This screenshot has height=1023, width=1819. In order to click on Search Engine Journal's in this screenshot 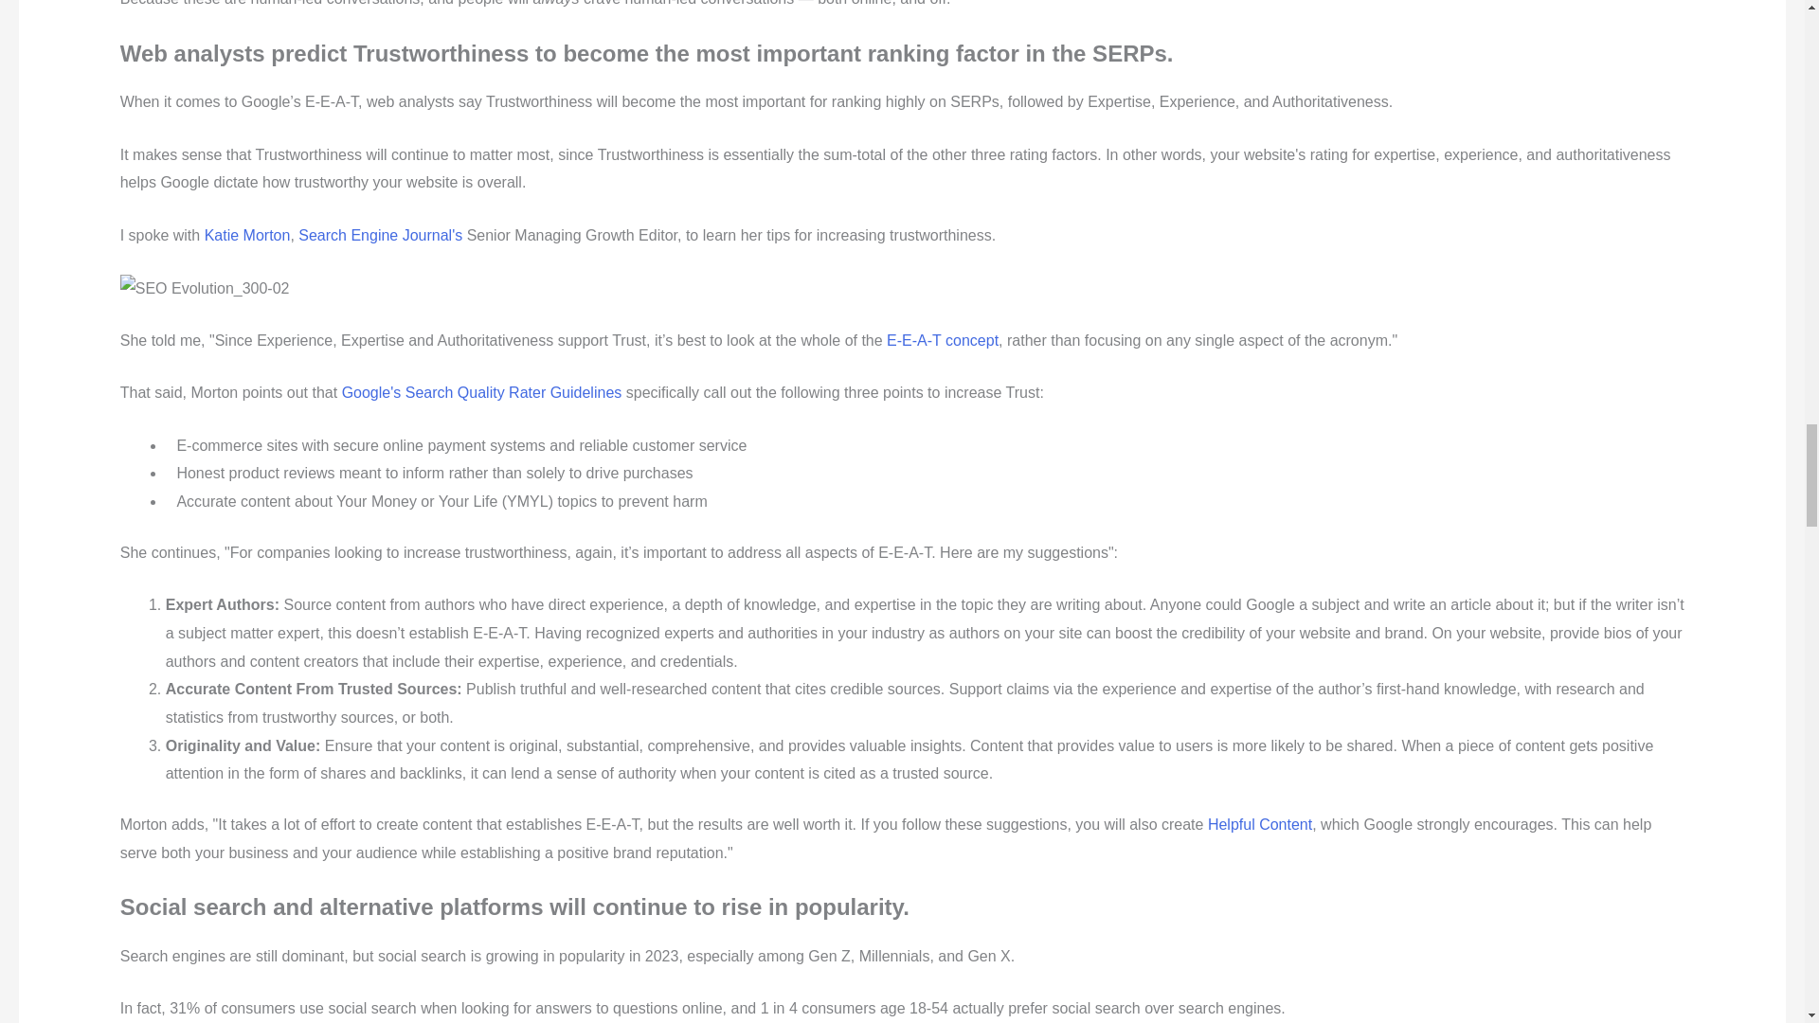, I will do `click(379, 235)`.